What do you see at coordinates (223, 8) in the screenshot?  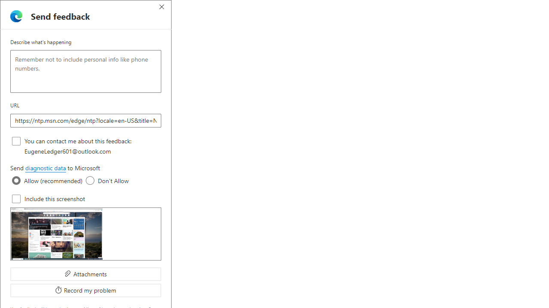 I see `New tab - Sleeping` at bounding box center [223, 8].